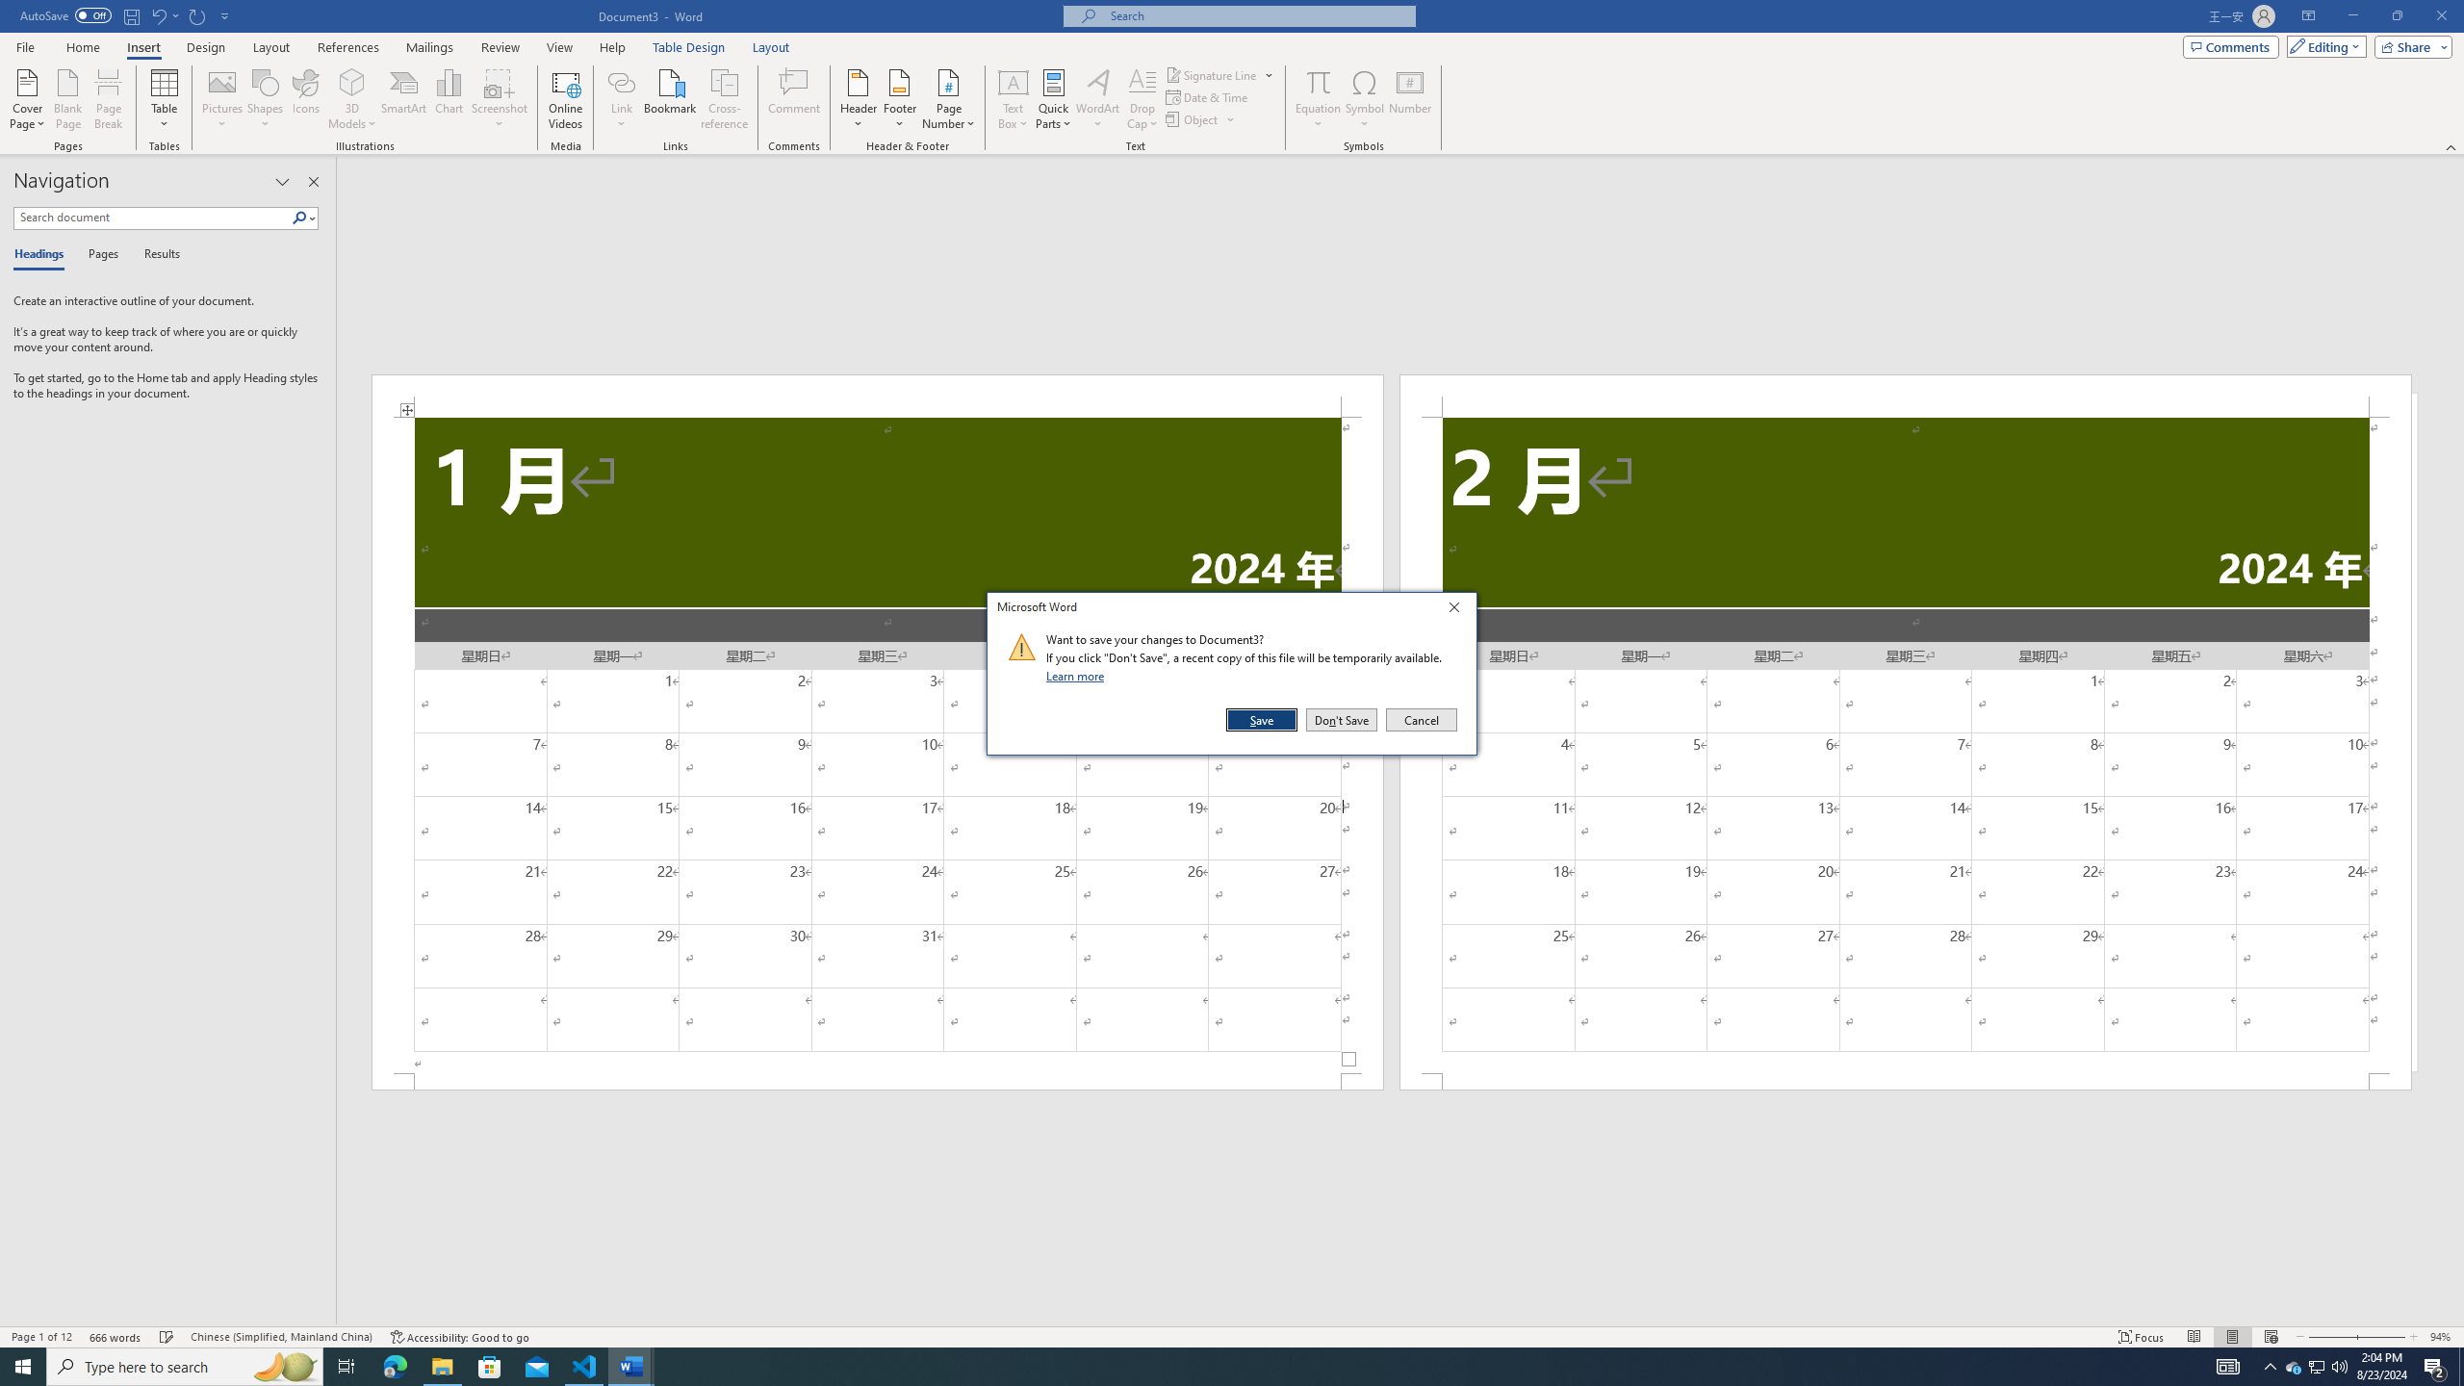 The height and width of the screenshot is (1386, 2464). What do you see at coordinates (1078, 676) in the screenshot?
I see `Learn more` at bounding box center [1078, 676].